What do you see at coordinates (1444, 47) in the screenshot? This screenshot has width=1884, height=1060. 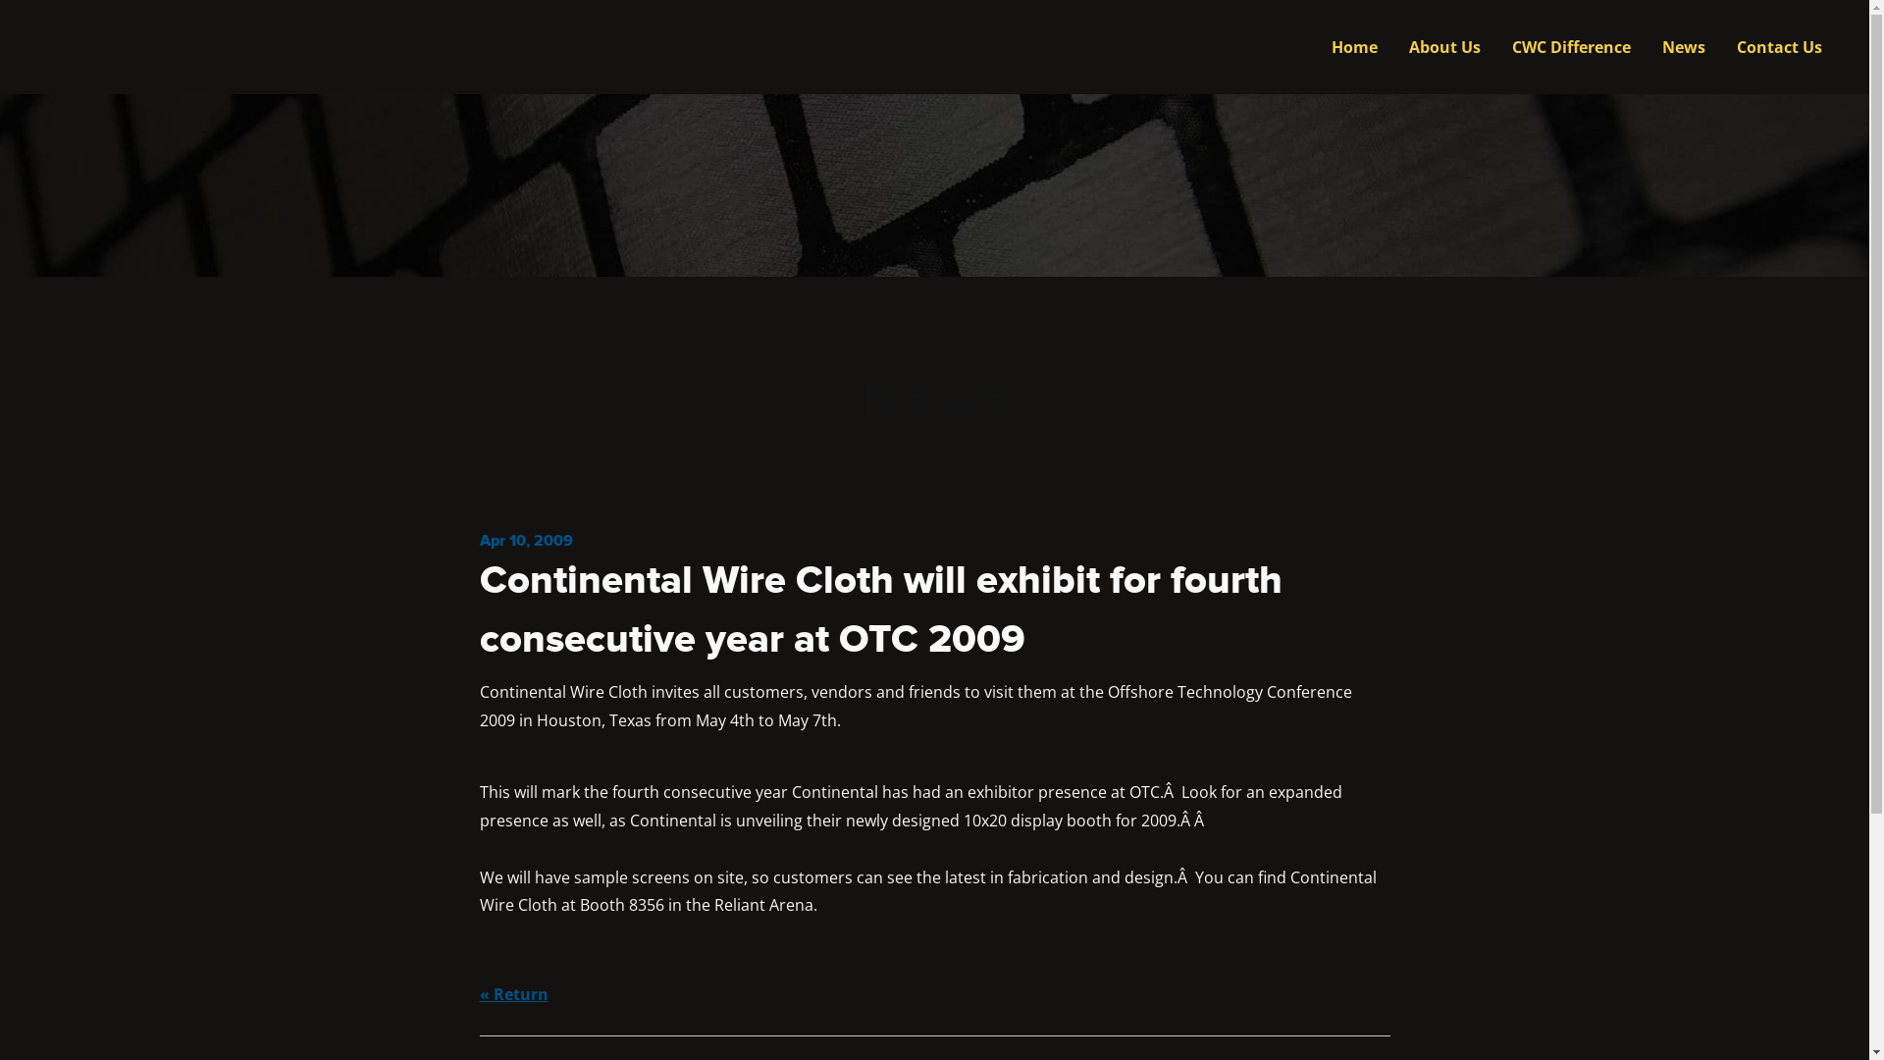 I see `About Us` at bounding box center [1444, 47].